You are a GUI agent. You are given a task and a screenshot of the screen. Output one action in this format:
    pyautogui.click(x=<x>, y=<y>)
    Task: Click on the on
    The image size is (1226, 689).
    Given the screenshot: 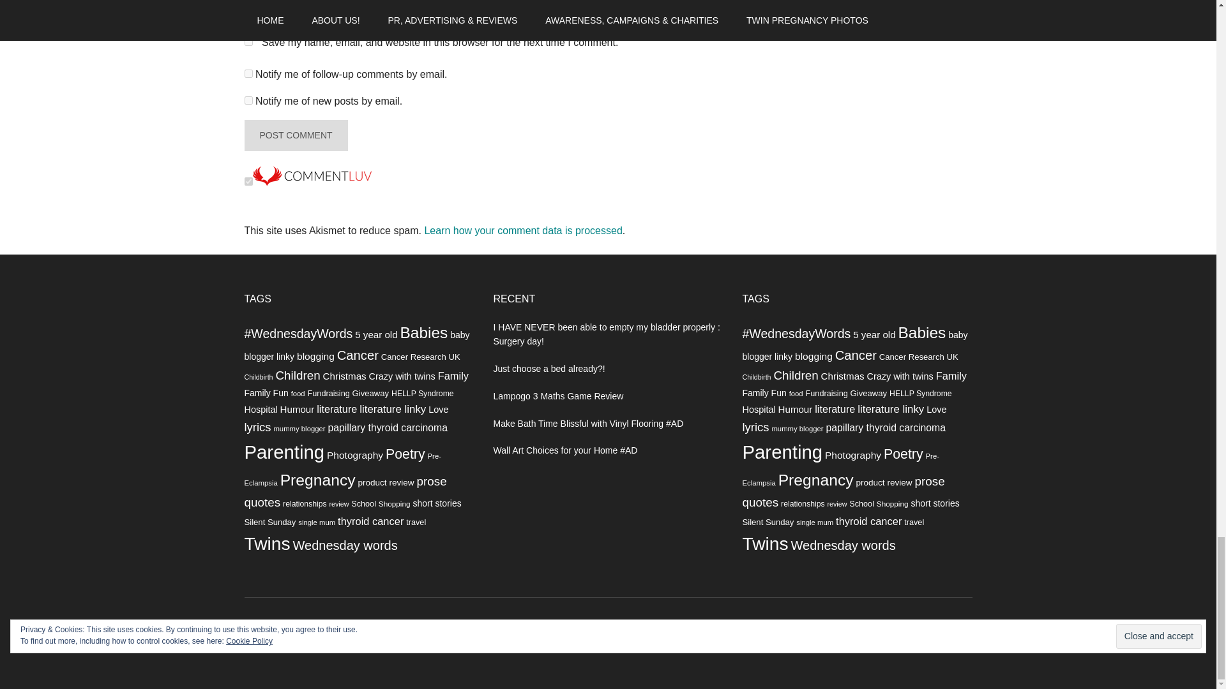 What is the action you would take?
    pyautogui.click(x=248, y=181)
    